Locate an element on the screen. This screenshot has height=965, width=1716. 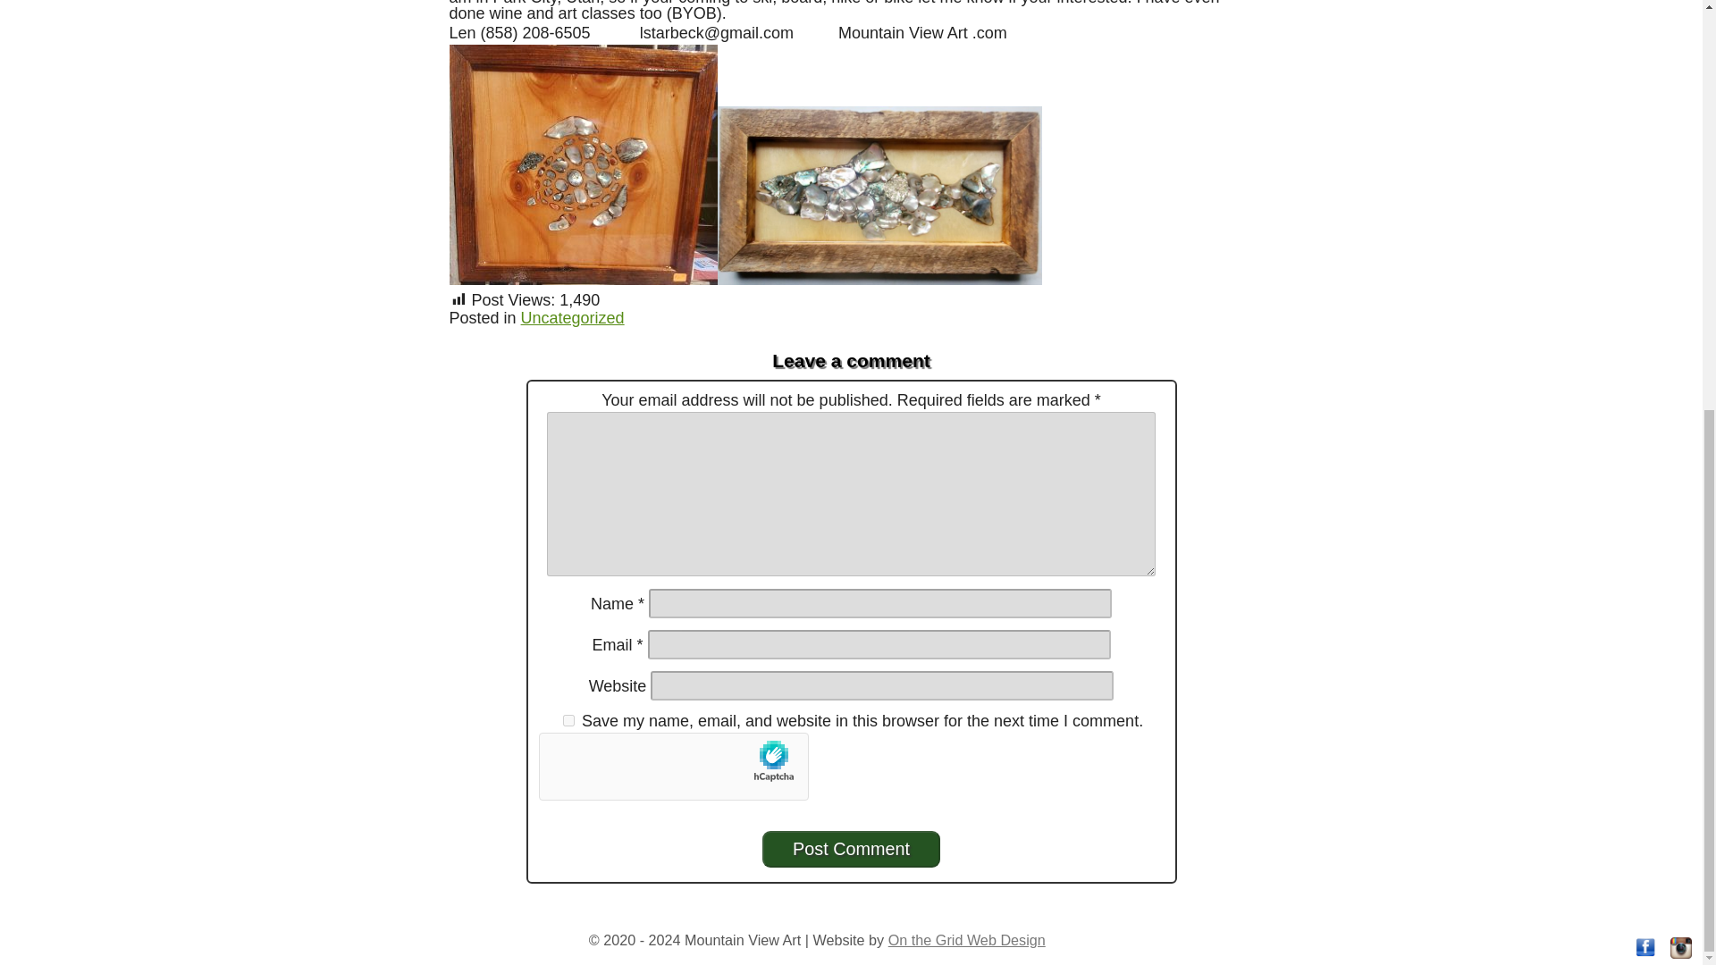
On the Grid Web Design is located at coordinates (967, 940).